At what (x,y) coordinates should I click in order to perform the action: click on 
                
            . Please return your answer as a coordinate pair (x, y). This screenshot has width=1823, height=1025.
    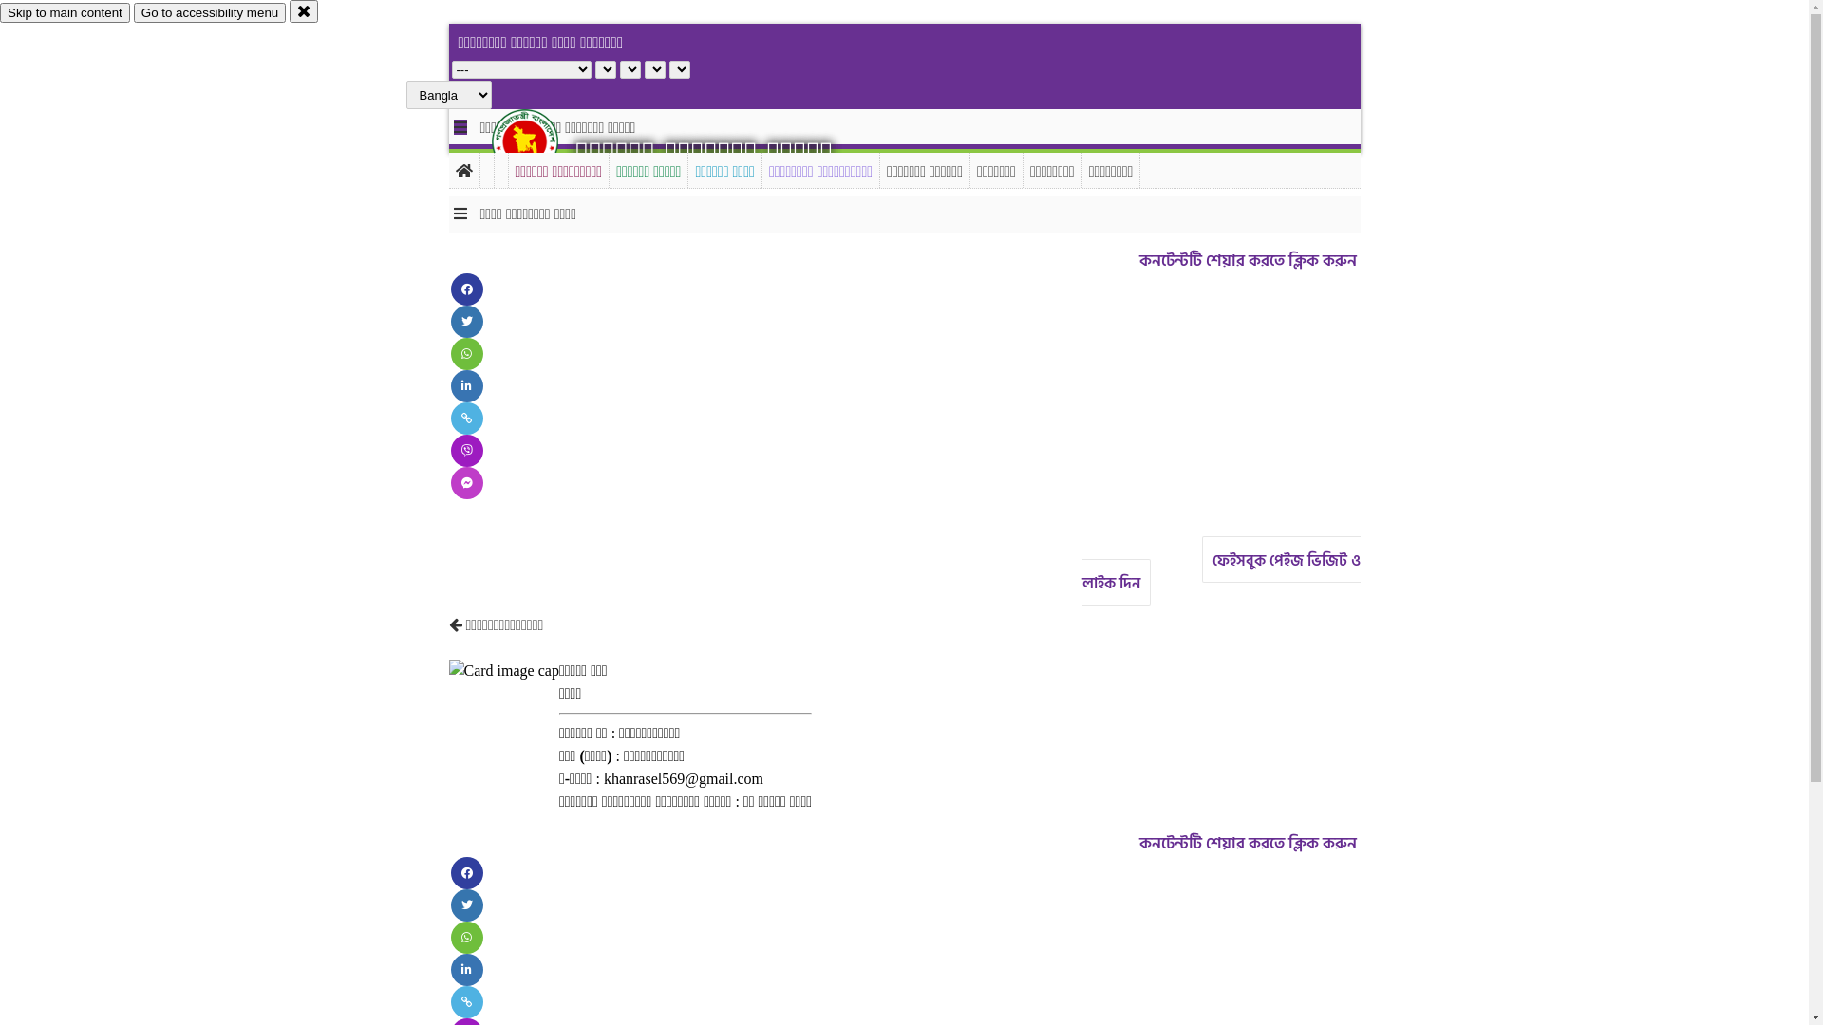
    Looking at the image, I should click on (541, 141).